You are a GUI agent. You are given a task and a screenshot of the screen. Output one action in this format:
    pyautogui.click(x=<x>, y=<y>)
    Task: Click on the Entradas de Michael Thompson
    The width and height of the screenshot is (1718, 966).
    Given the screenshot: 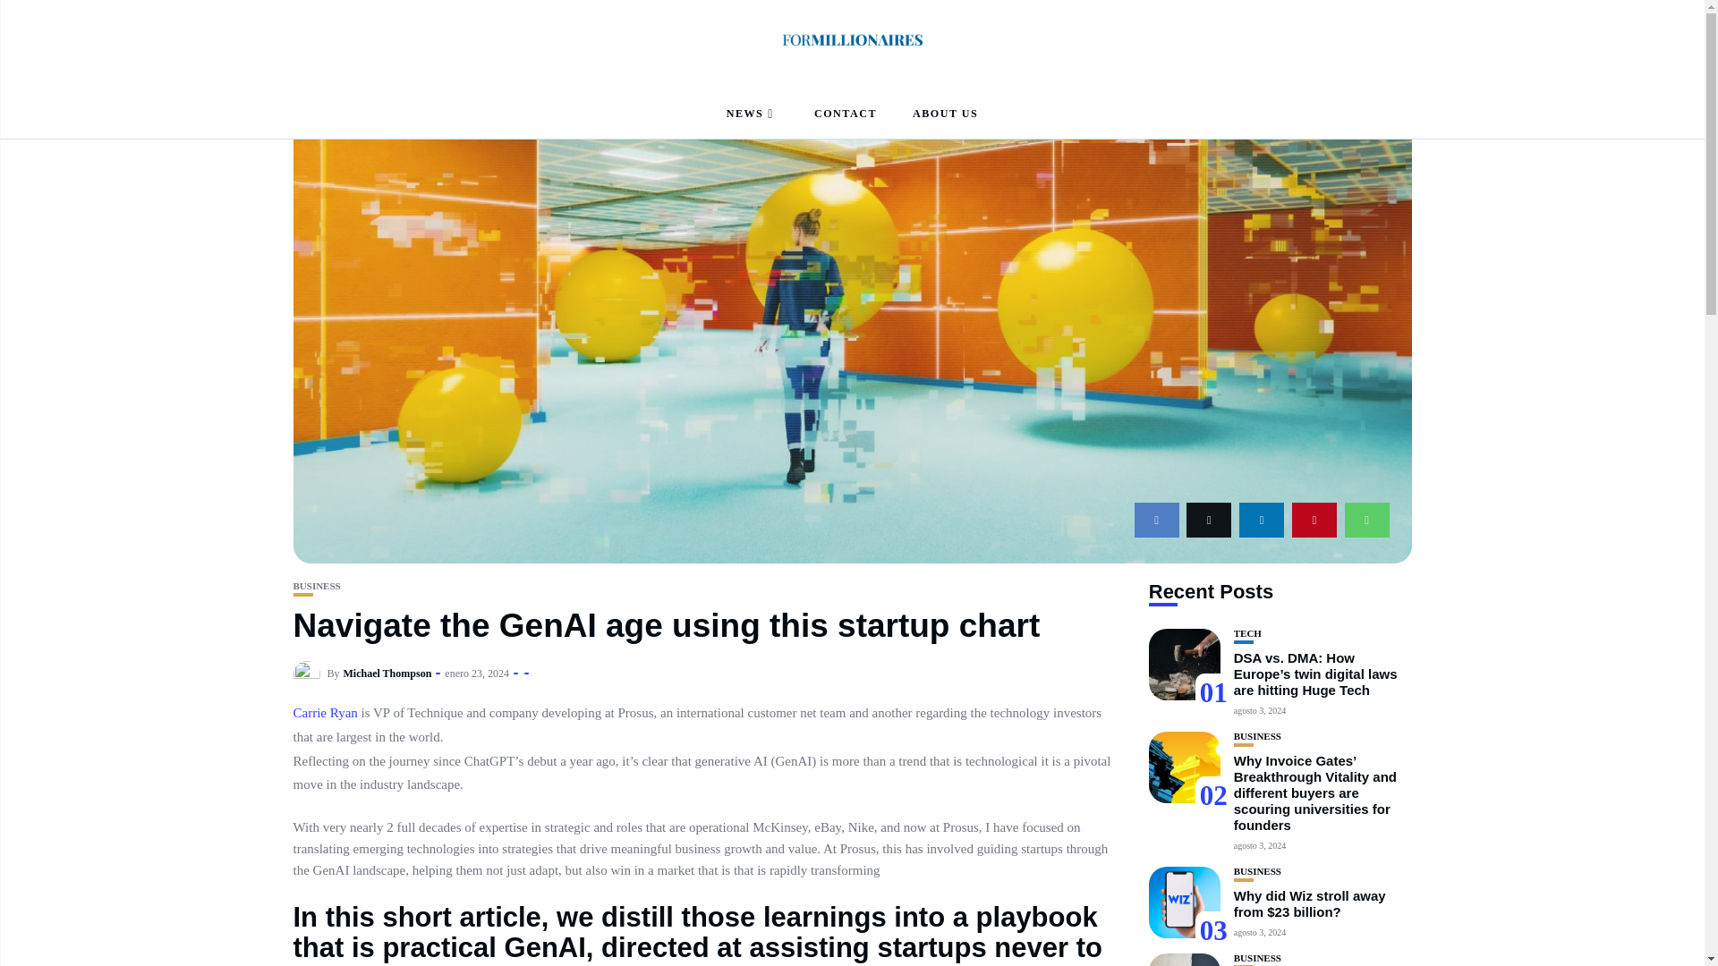 What is the action you would take?
    pyautogui.click(x=388, y=674)
    